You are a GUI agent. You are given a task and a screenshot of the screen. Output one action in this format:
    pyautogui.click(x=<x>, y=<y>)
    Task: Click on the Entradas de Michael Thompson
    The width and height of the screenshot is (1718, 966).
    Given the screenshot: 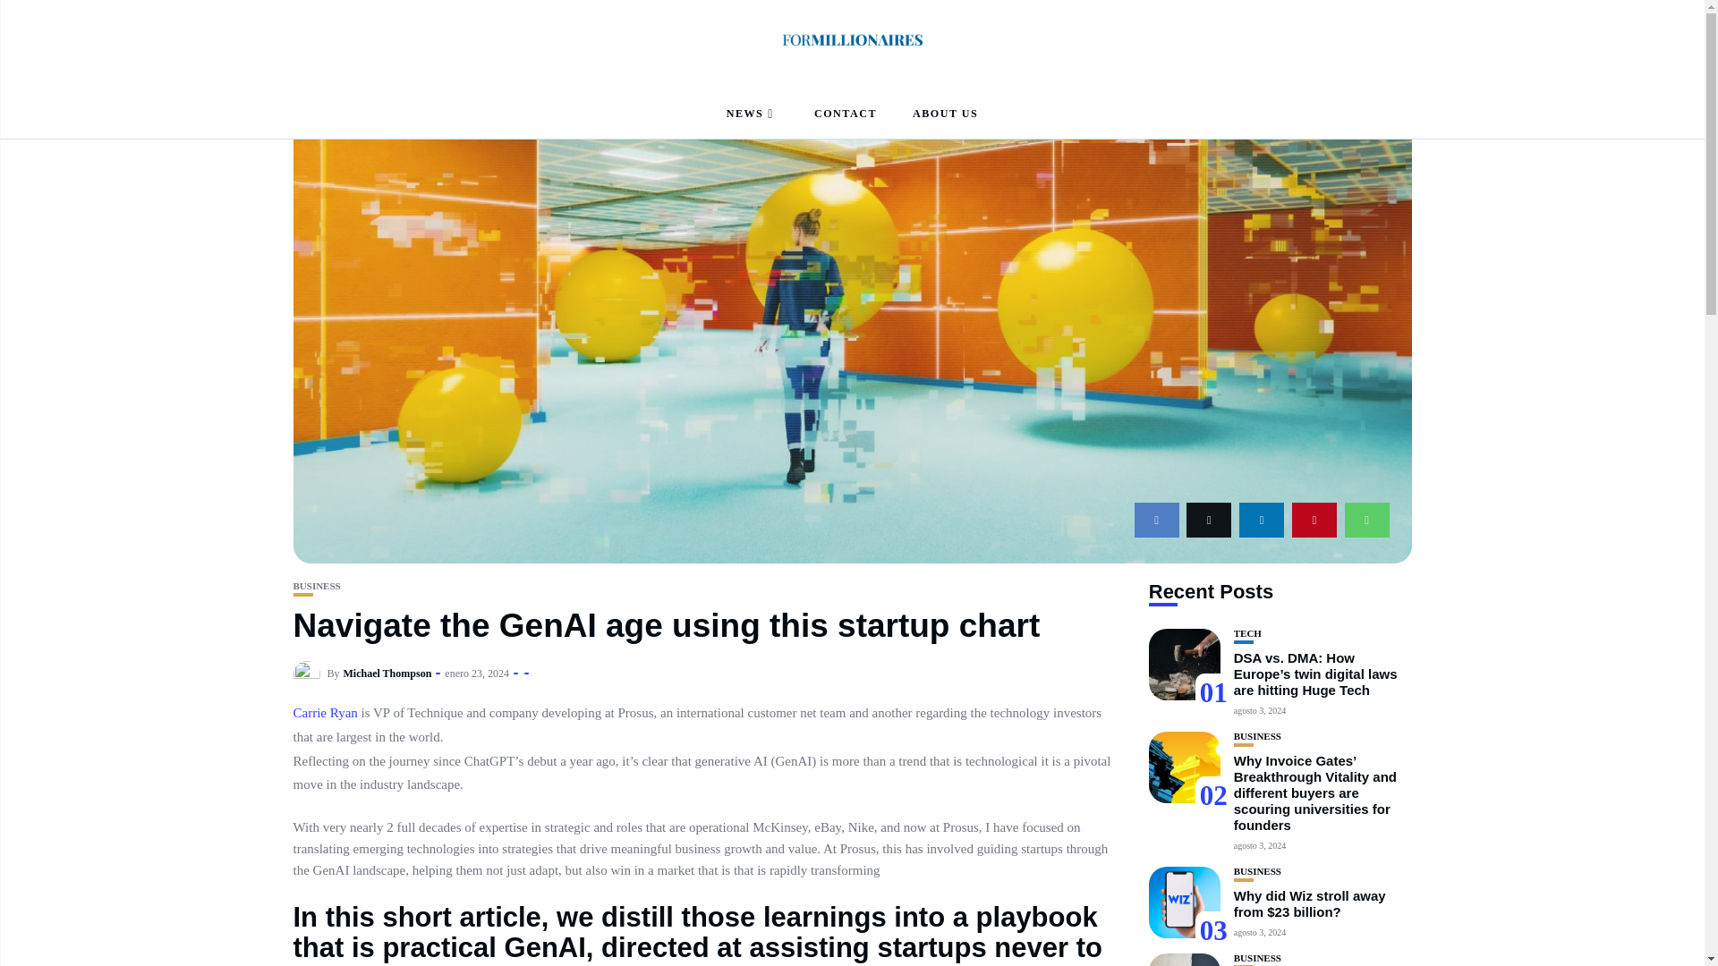 What is the action you would take?
    pyautogui.click(x=388, y=674)
    